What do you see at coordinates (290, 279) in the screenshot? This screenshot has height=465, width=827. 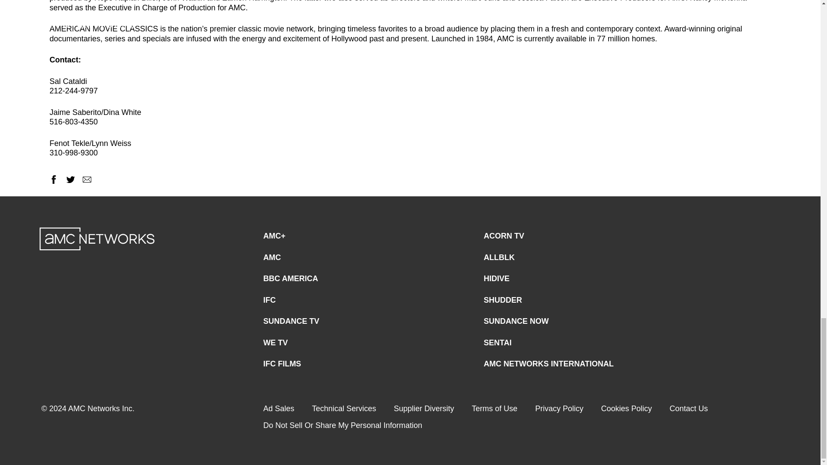 I see `BBC AMERICA` at bounding box center [290, 279].